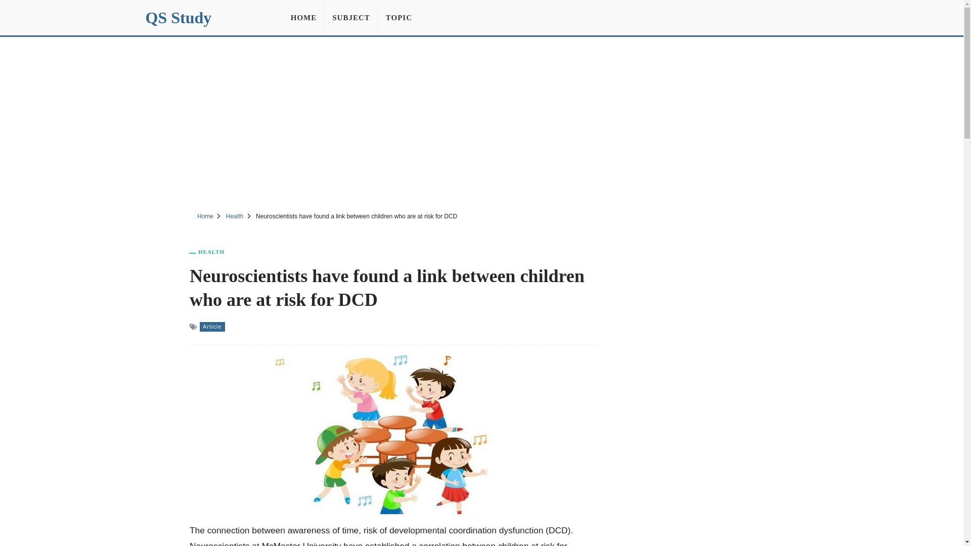  Describe the element at coordinates (399, 17) in the screenshot. I see `Topic` at that location.